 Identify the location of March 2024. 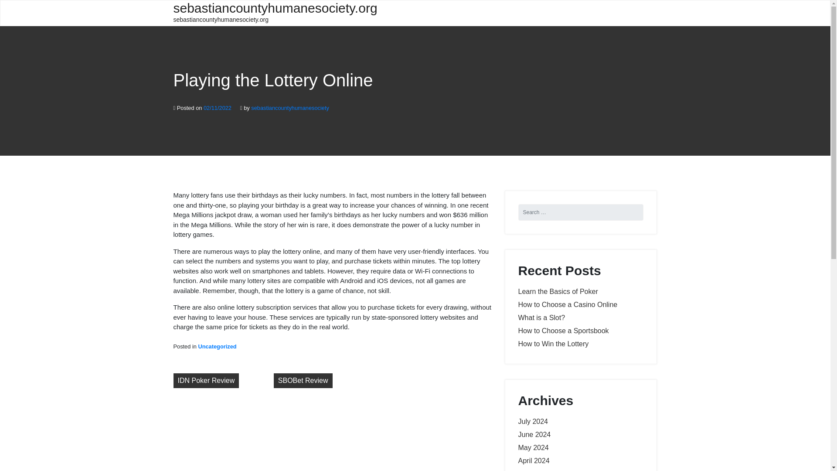
(536, 470).